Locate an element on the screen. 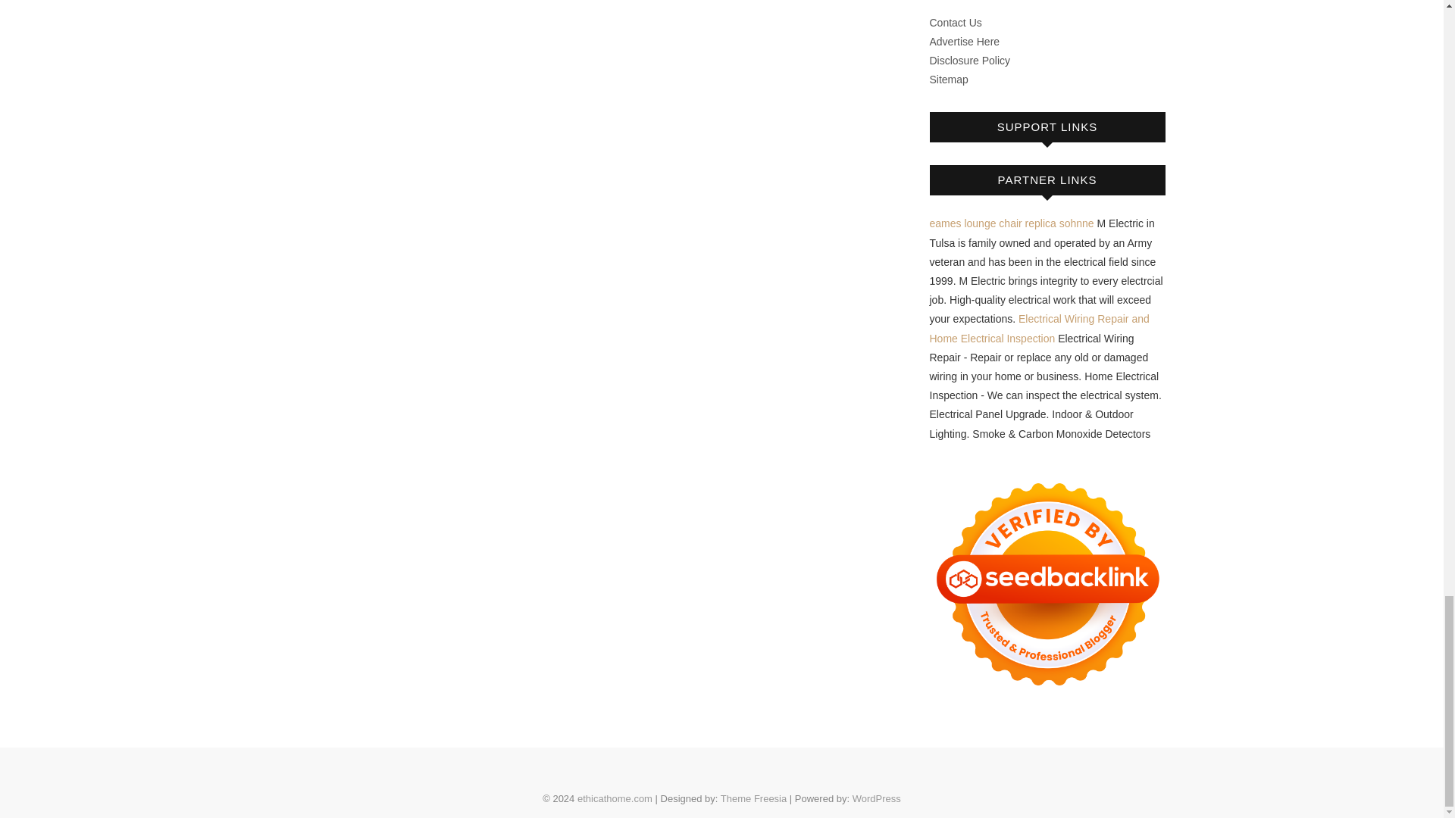  ethicathome.com is located at coordinates (615, 798).